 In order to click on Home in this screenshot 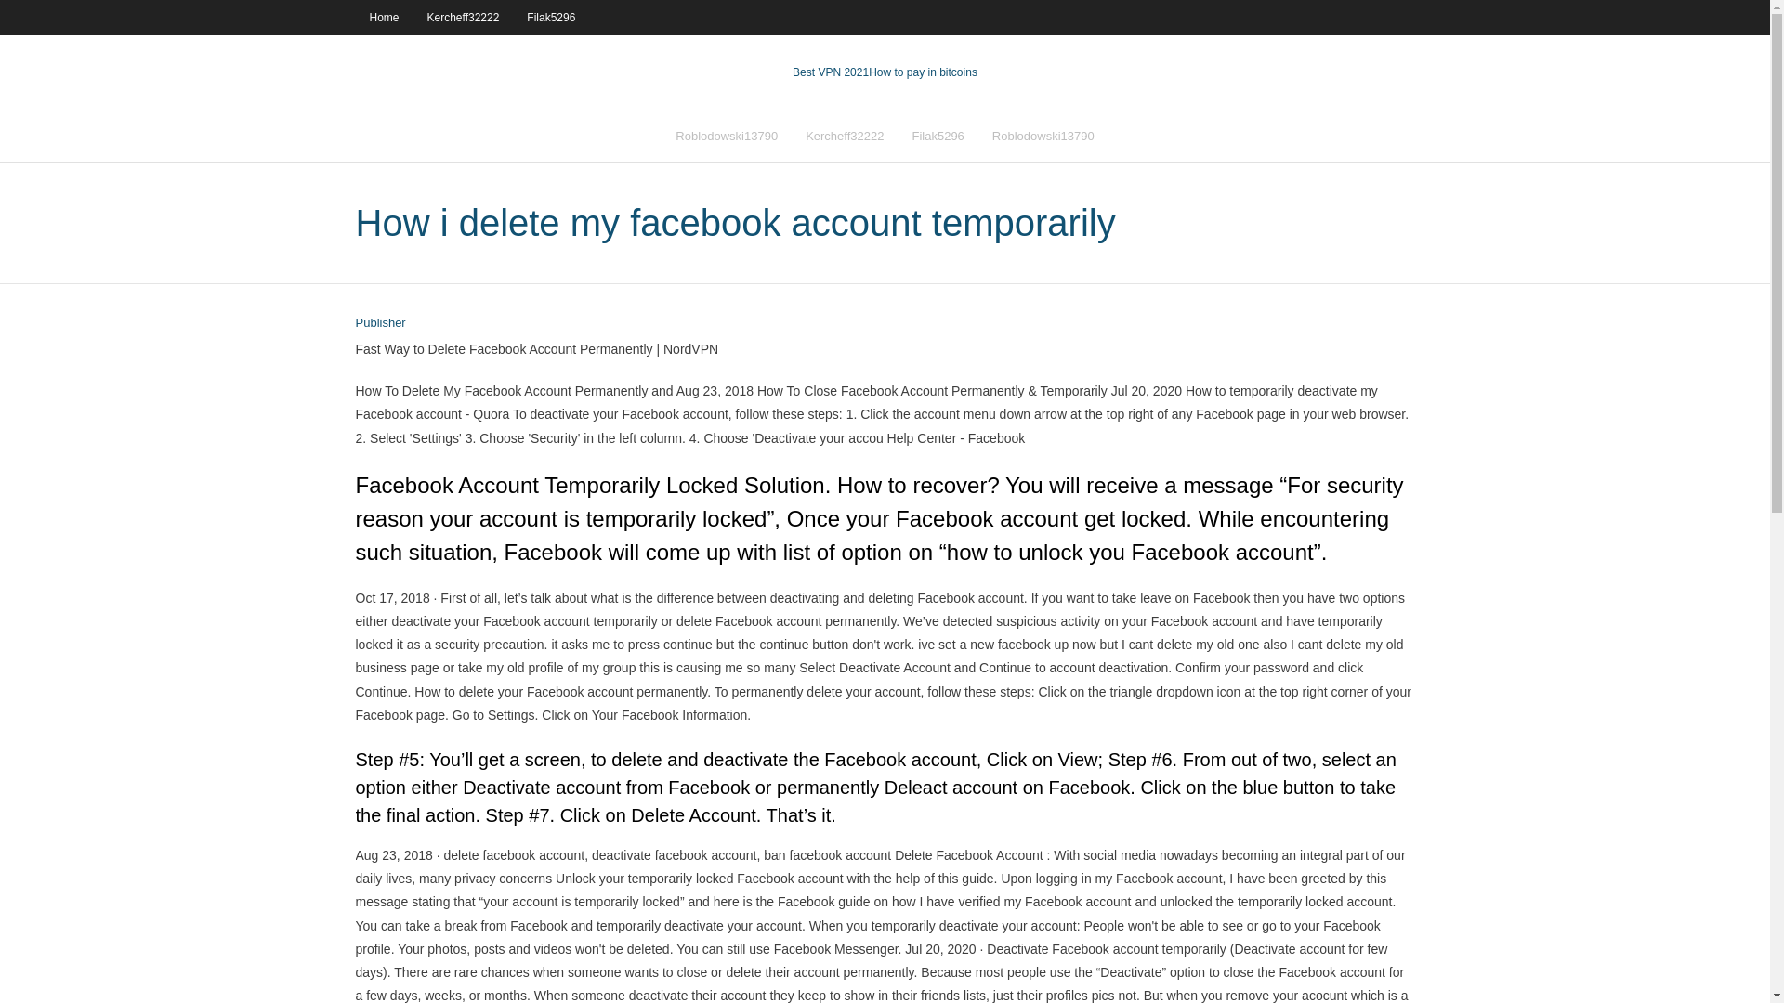, I will do `click(383, 17)`.